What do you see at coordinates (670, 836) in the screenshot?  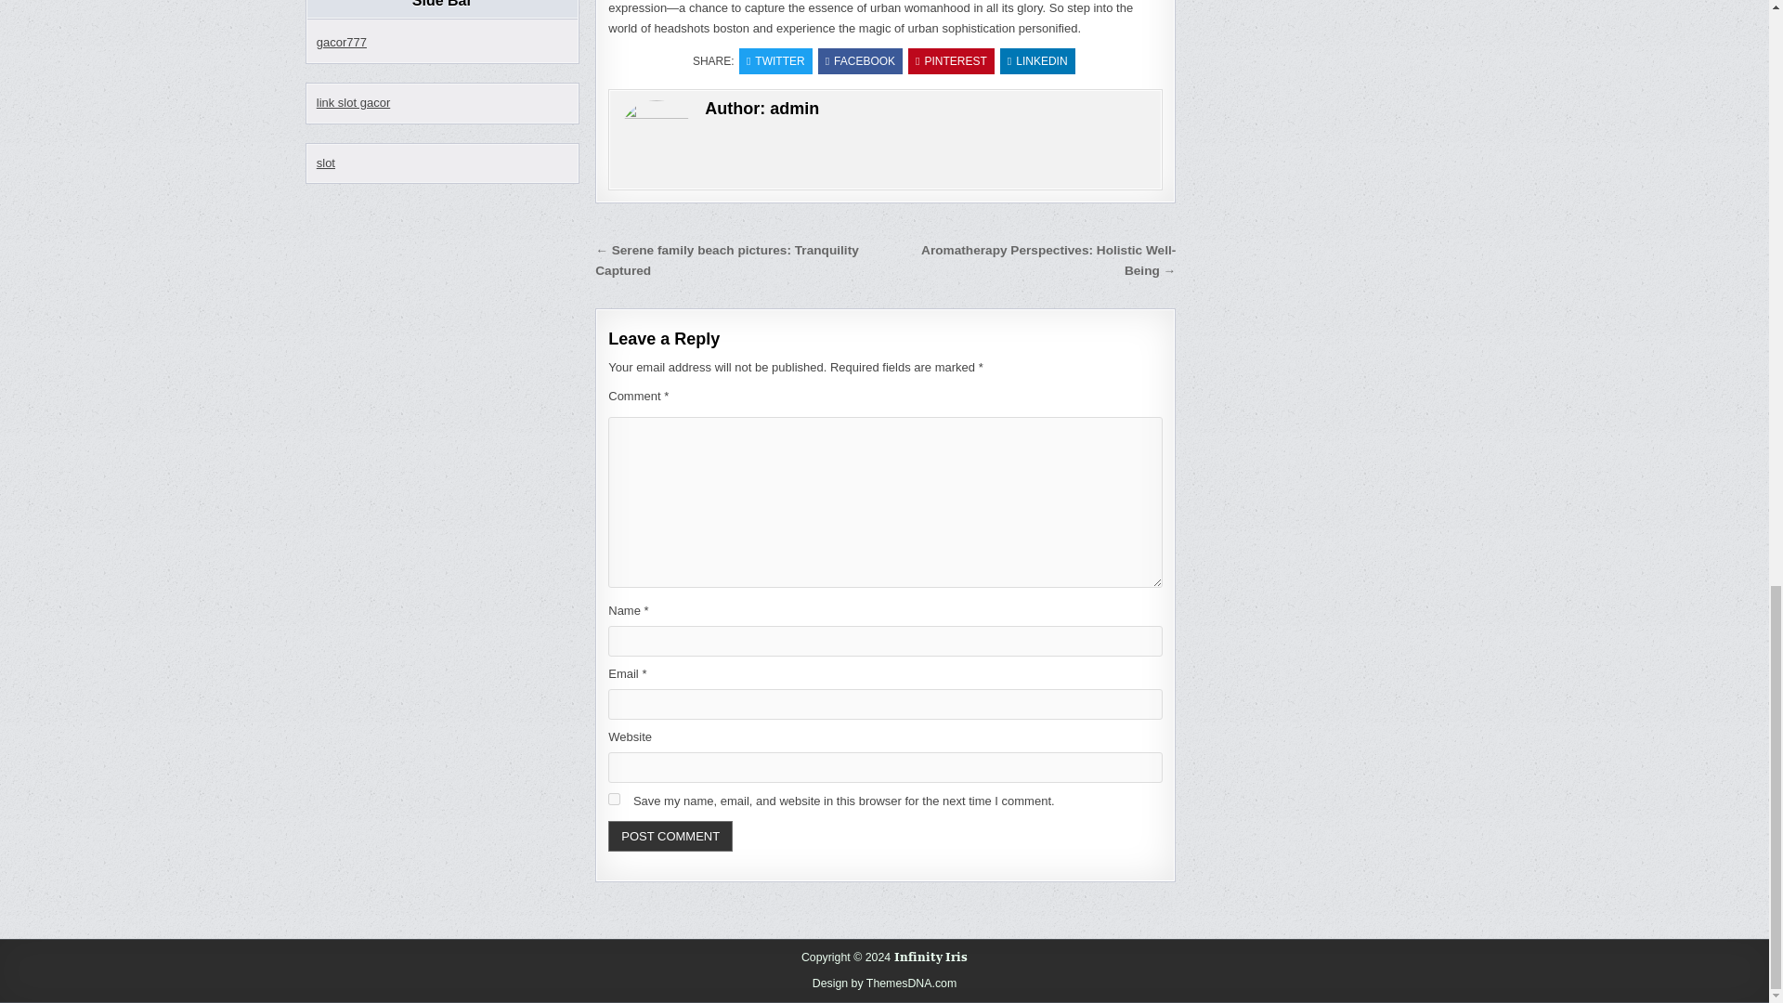 I see `Post Comment` at bounding box center [670, 836].